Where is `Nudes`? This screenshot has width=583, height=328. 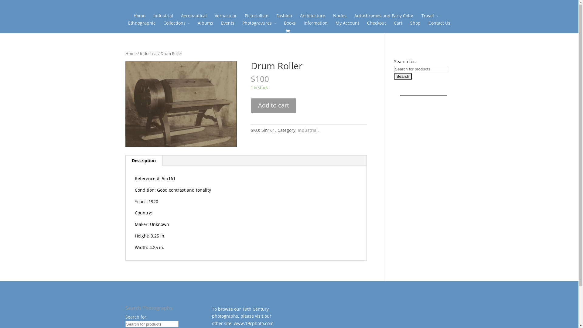 Nudes is located at coordinates (340, 18).